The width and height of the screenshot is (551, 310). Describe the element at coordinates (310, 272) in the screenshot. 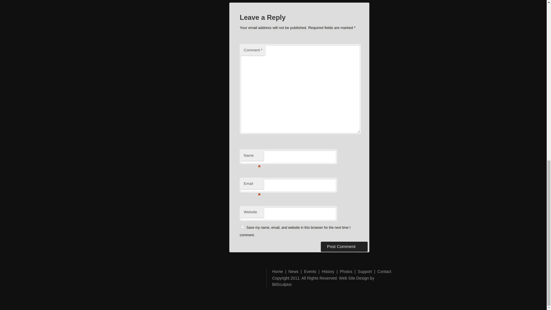

I see `Events` at that location.